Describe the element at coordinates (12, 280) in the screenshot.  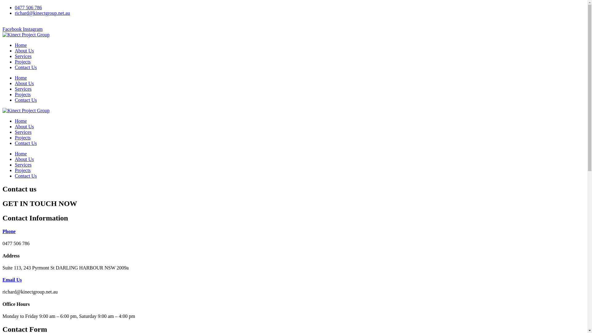
I see `Email Us` at that location.